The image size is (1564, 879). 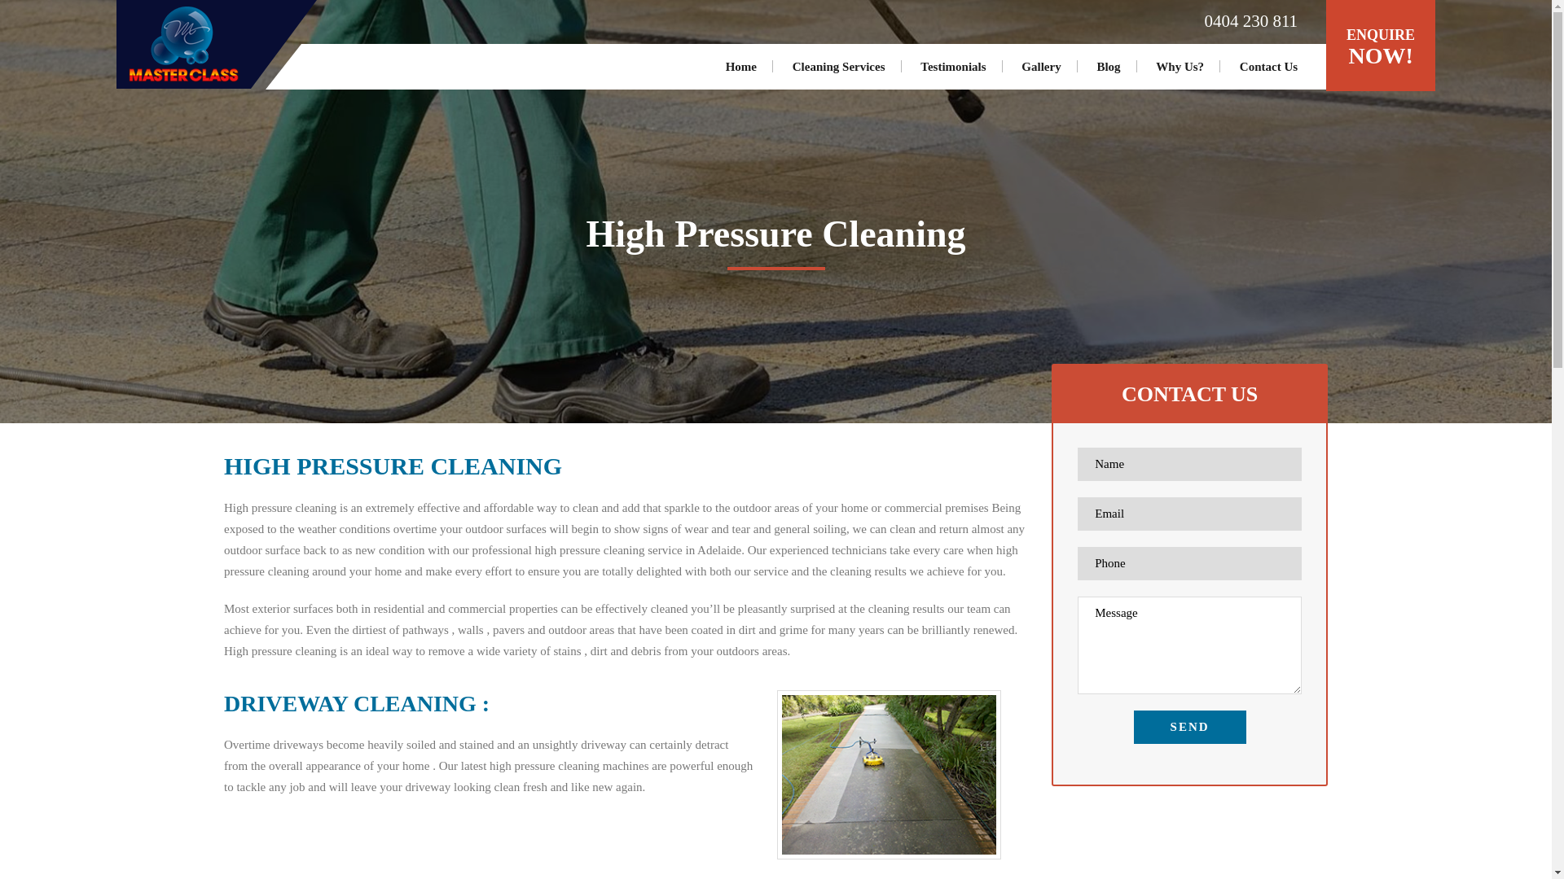 I want to click on Send, so click(x=1190, y=726).